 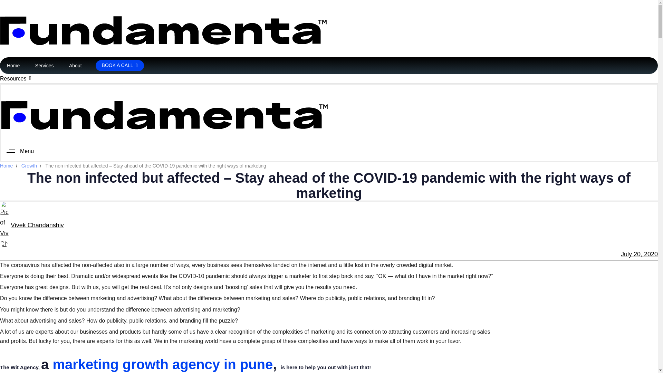 What do you see at coordinates (13, 66) in the screenshot?
I see `Home` at bounding box center [13, 66].